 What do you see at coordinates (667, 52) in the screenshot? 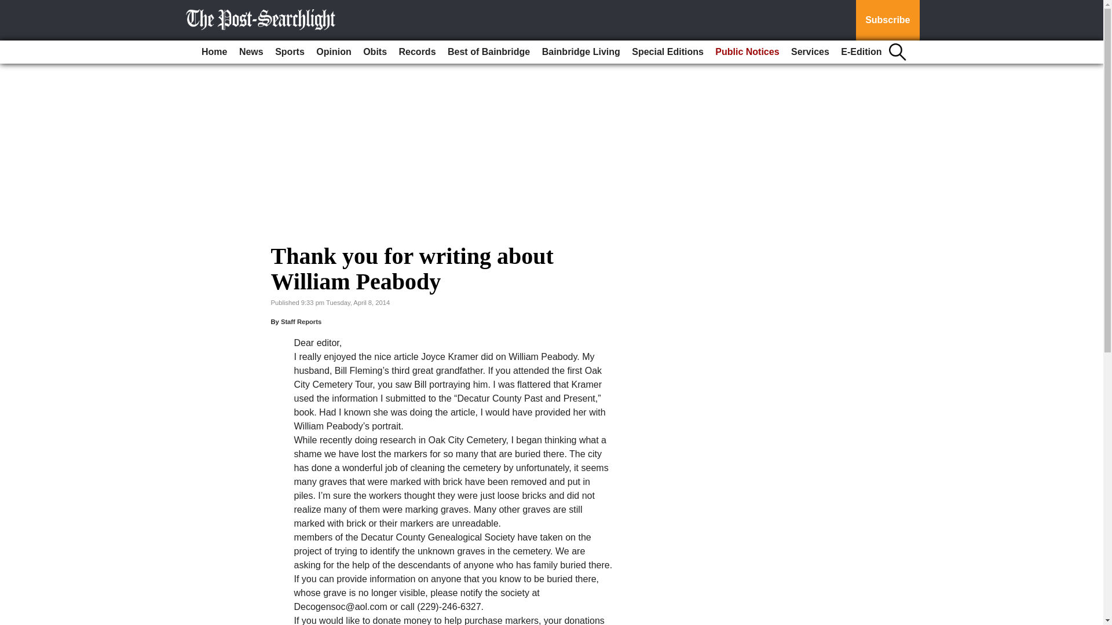
I see `Special Editions` at bounding box center [667, 52].